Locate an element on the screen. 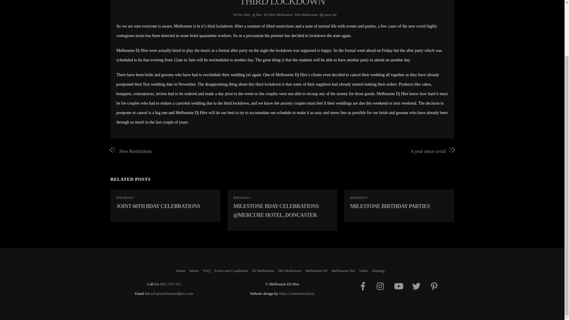 The image size is (569, 320). Music is located at coordinates (194, 271).